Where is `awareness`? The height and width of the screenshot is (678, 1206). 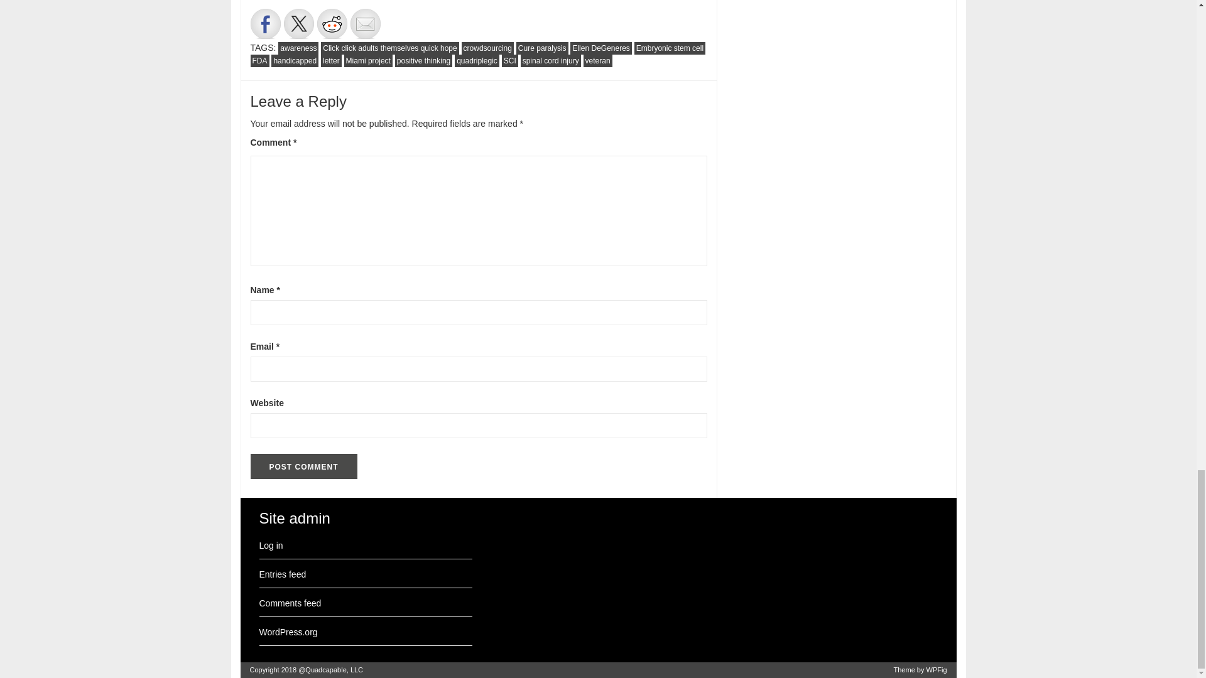 awareness is located at coordinates (298, 48).